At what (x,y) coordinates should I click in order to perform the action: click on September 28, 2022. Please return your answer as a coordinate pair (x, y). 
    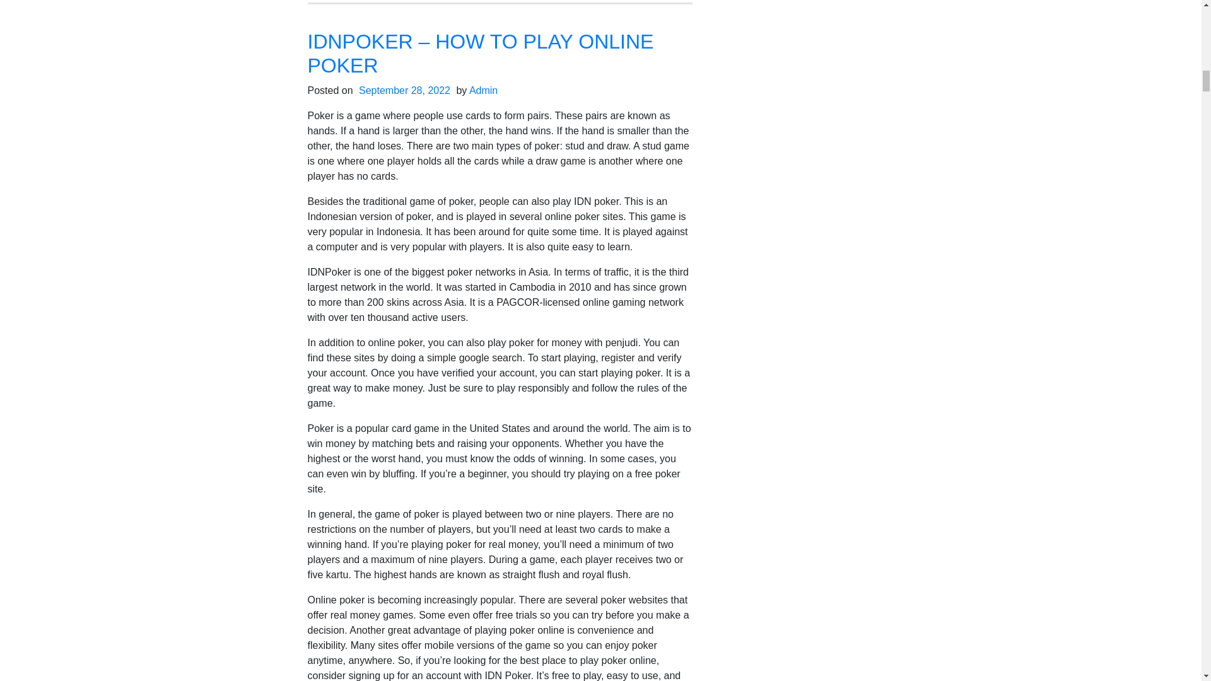
    Looking at the image, I should click on (404, 91).